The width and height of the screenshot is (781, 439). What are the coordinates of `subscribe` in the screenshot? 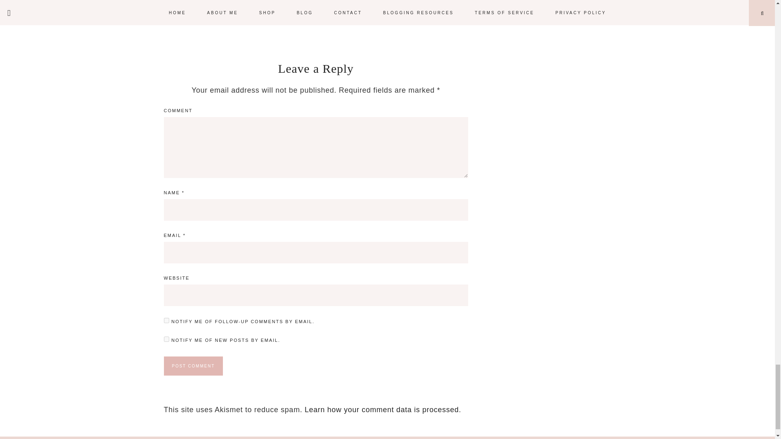 It's located at (166, 339).